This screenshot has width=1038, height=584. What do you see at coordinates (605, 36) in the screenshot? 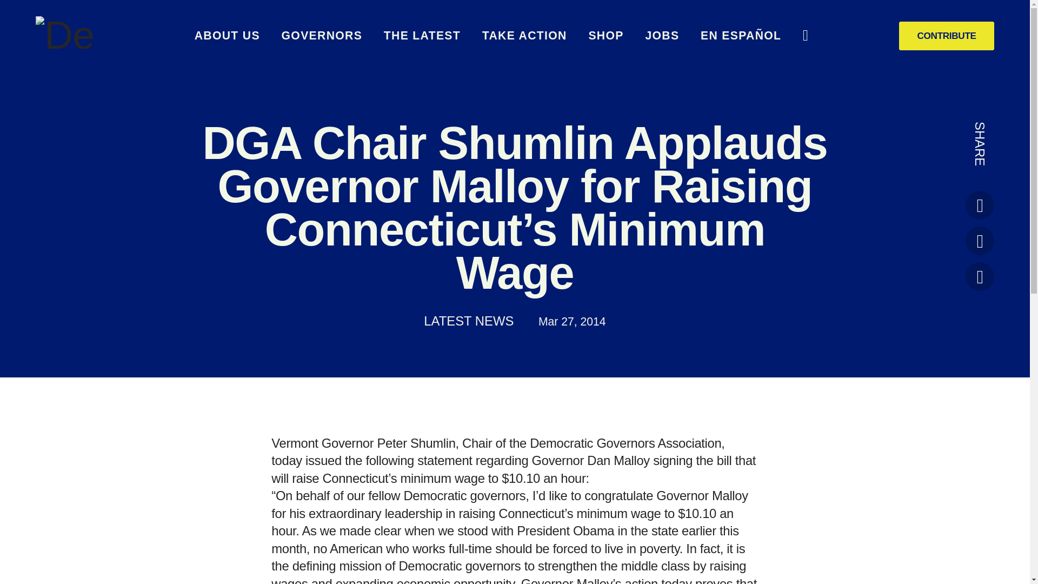
I see `SHOP` at bounding box center [605, 36].